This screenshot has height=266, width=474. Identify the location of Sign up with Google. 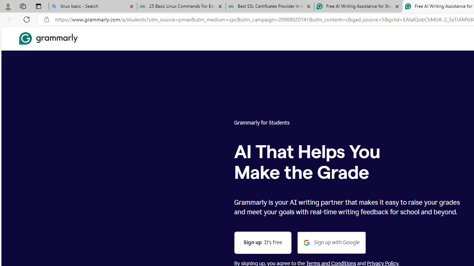
(332, 243).